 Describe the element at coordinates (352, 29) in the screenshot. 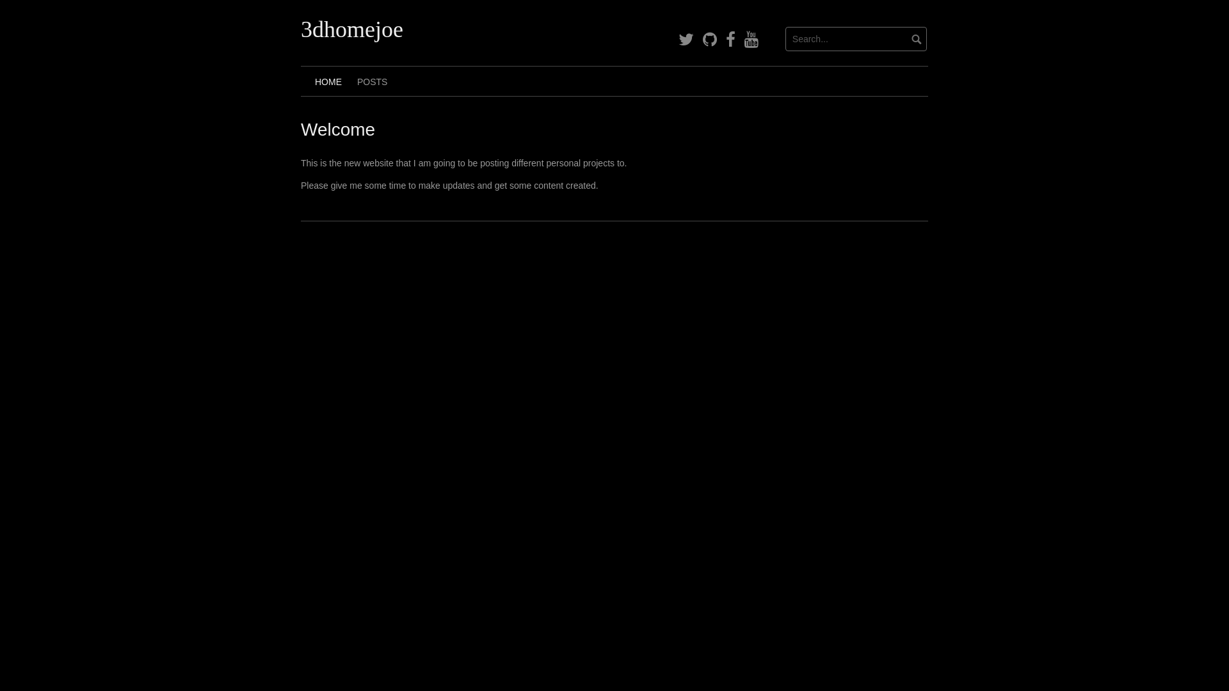

I see `3dhomejoe` at that location.